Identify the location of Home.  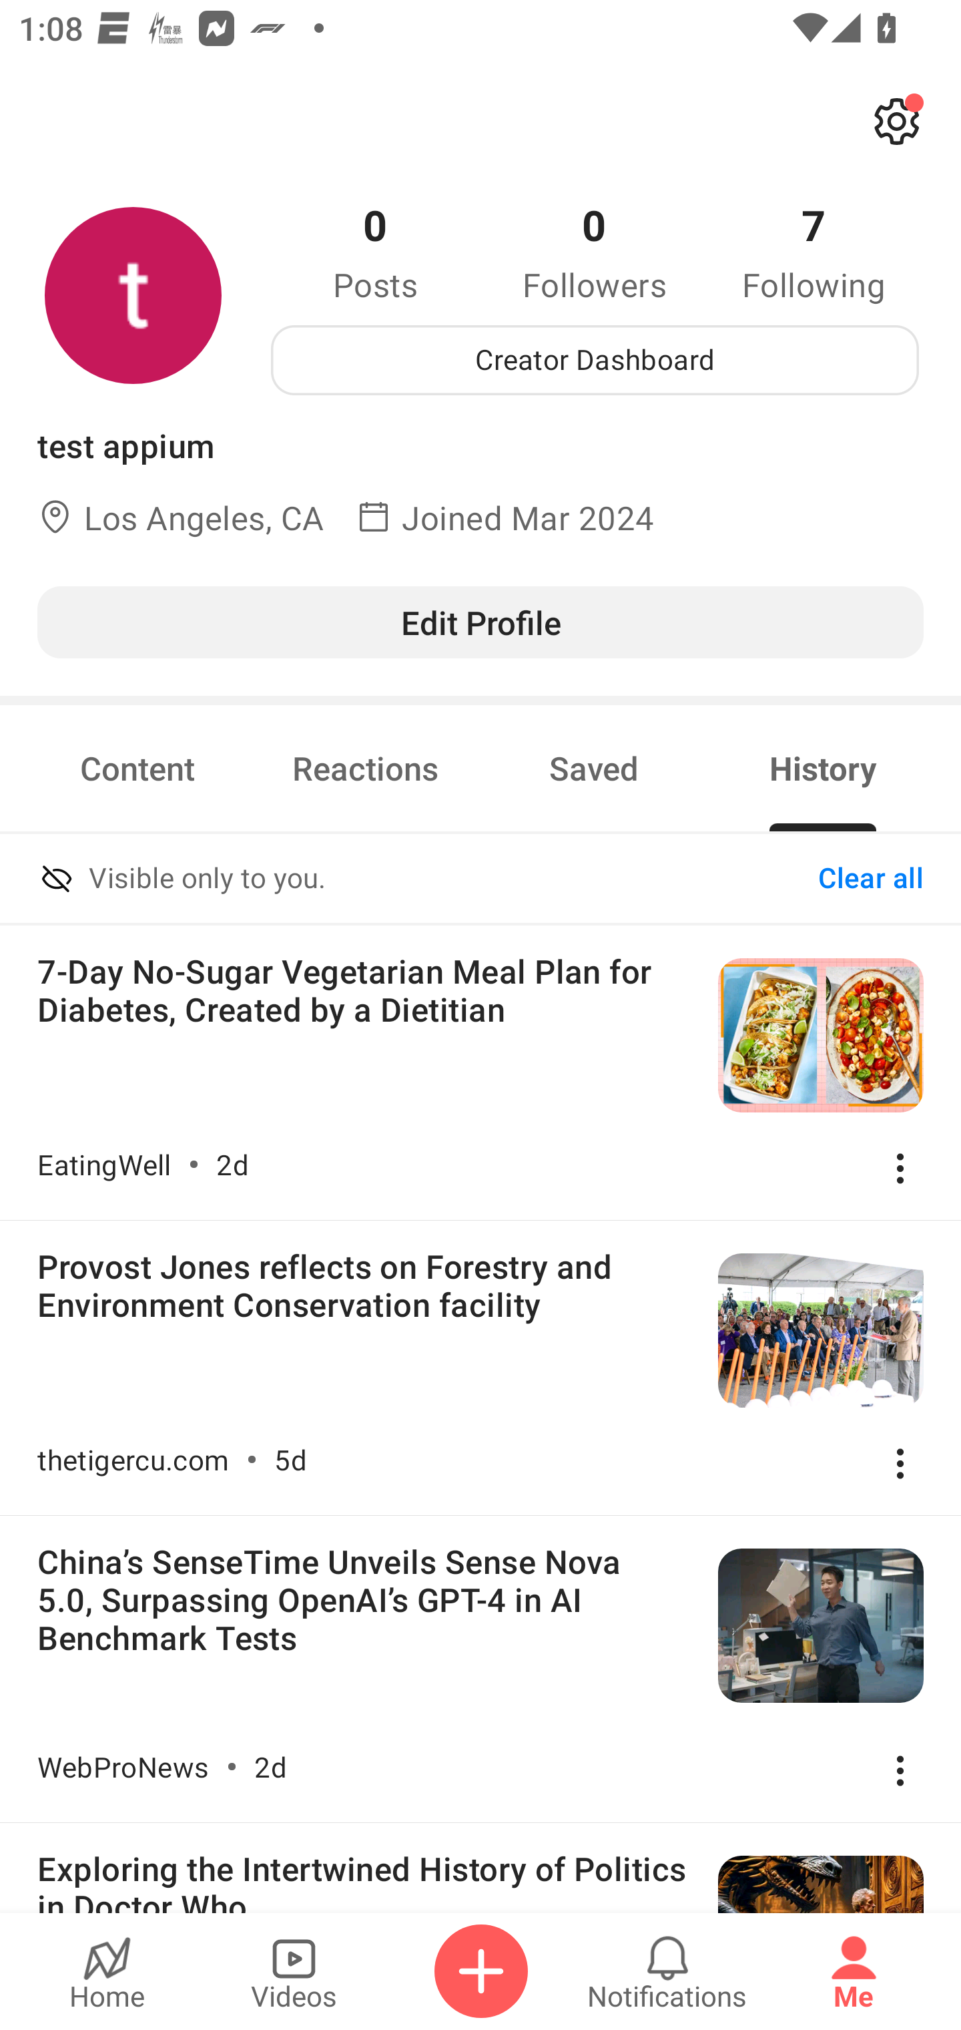
(107, 1971).